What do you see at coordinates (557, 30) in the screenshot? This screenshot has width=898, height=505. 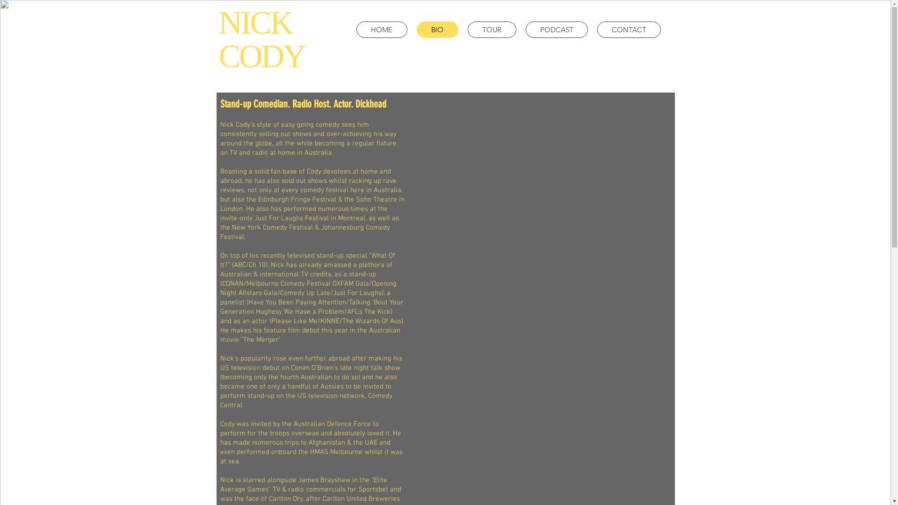 I see `PODCAST` at bounding box center [557, 30].